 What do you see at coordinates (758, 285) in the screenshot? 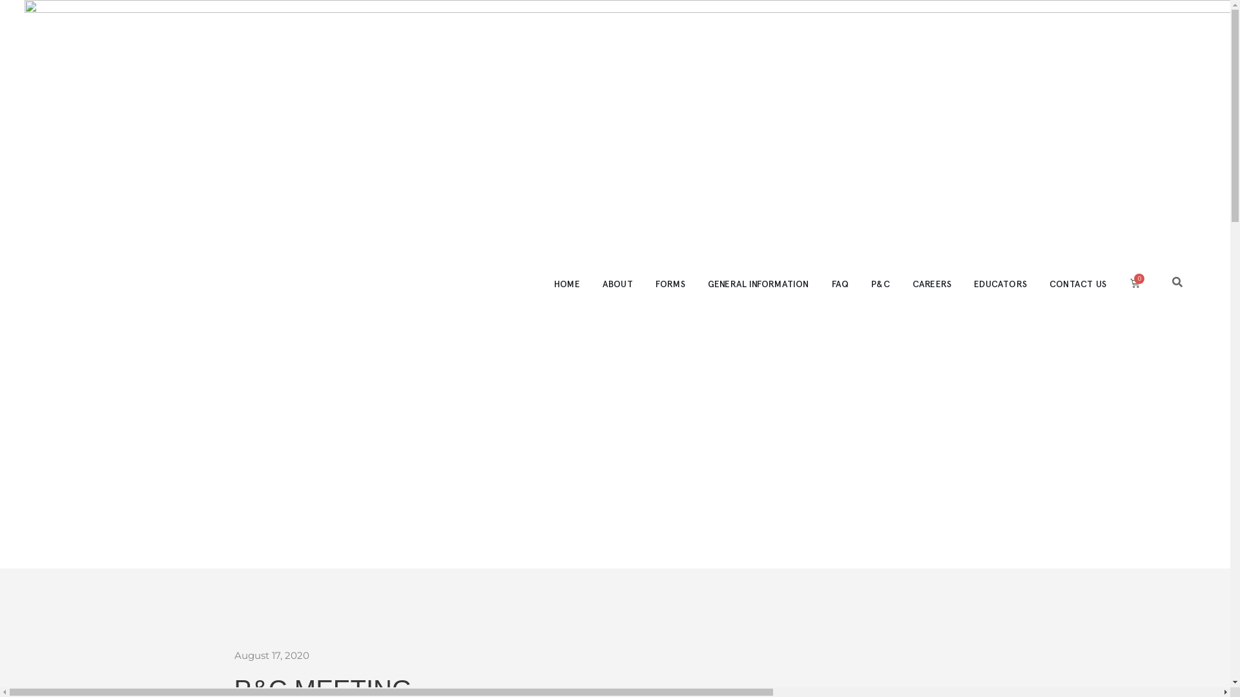
I see `GENERAL INFORMATION` at bounding box center [758, 285].